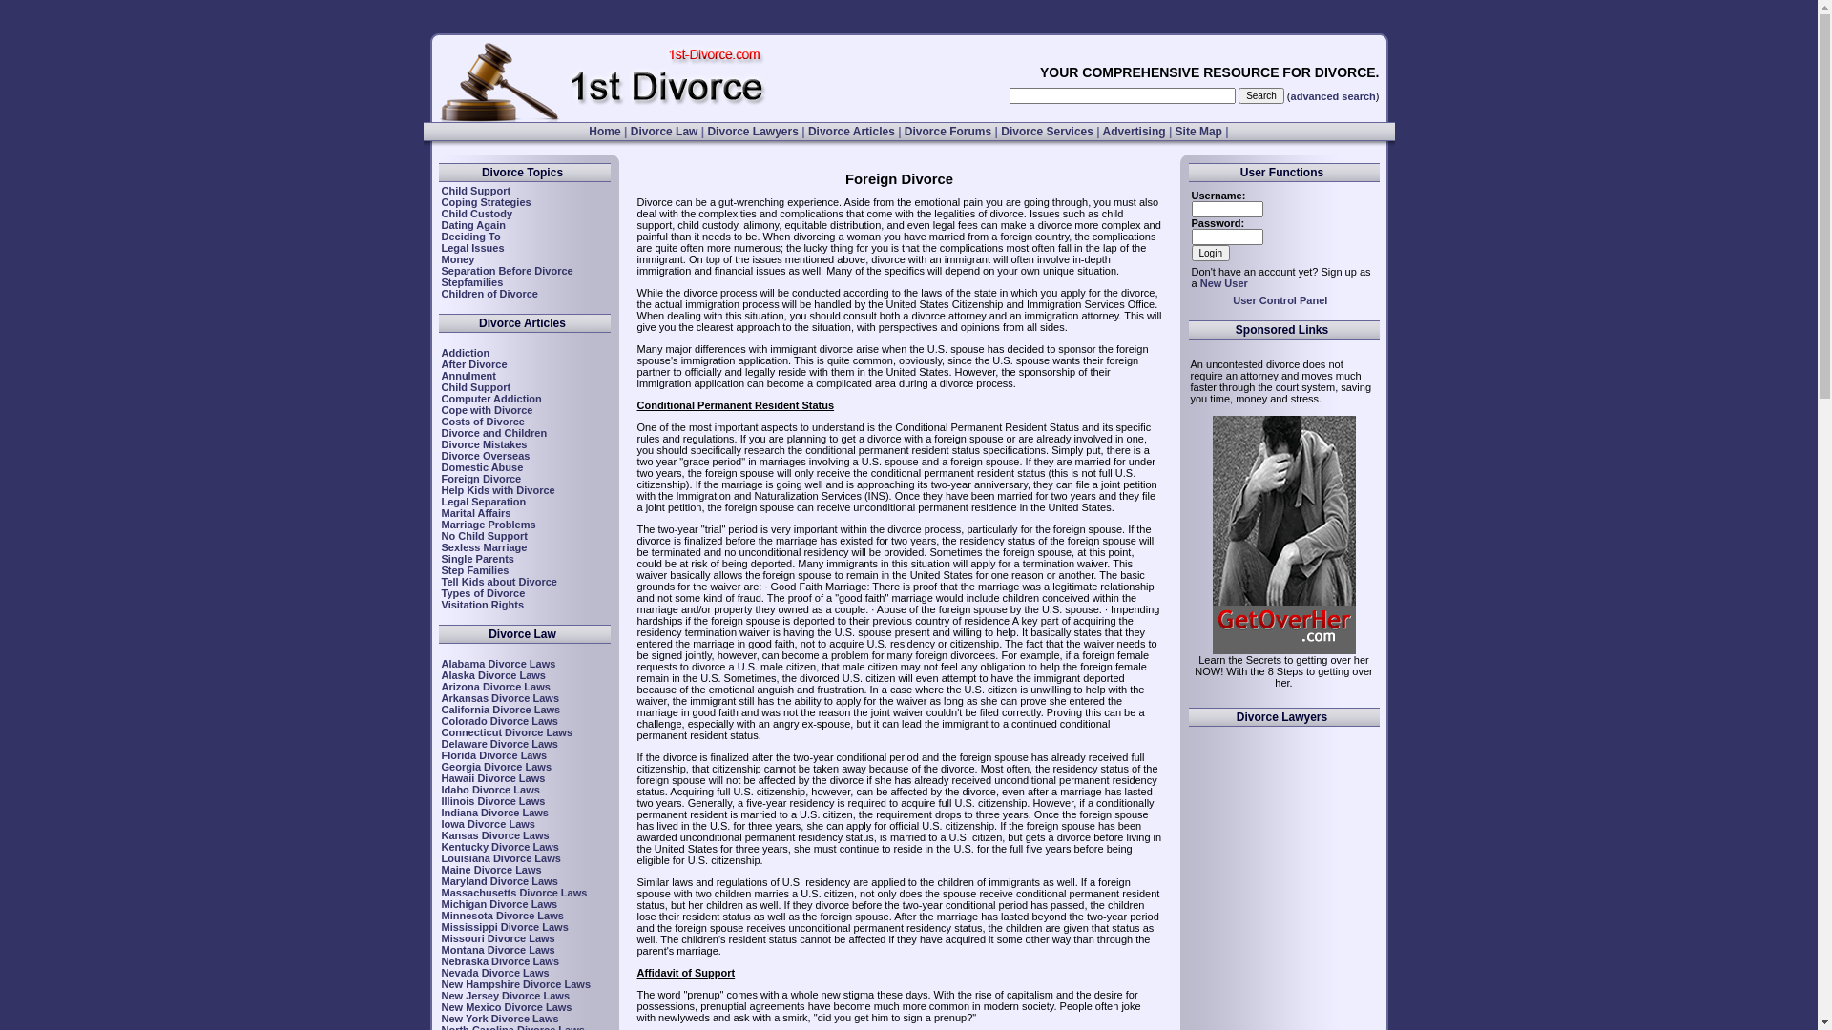 The image size is (1832, 1030). I want to click on Alaska Divorce Laws, so click(492, 675).